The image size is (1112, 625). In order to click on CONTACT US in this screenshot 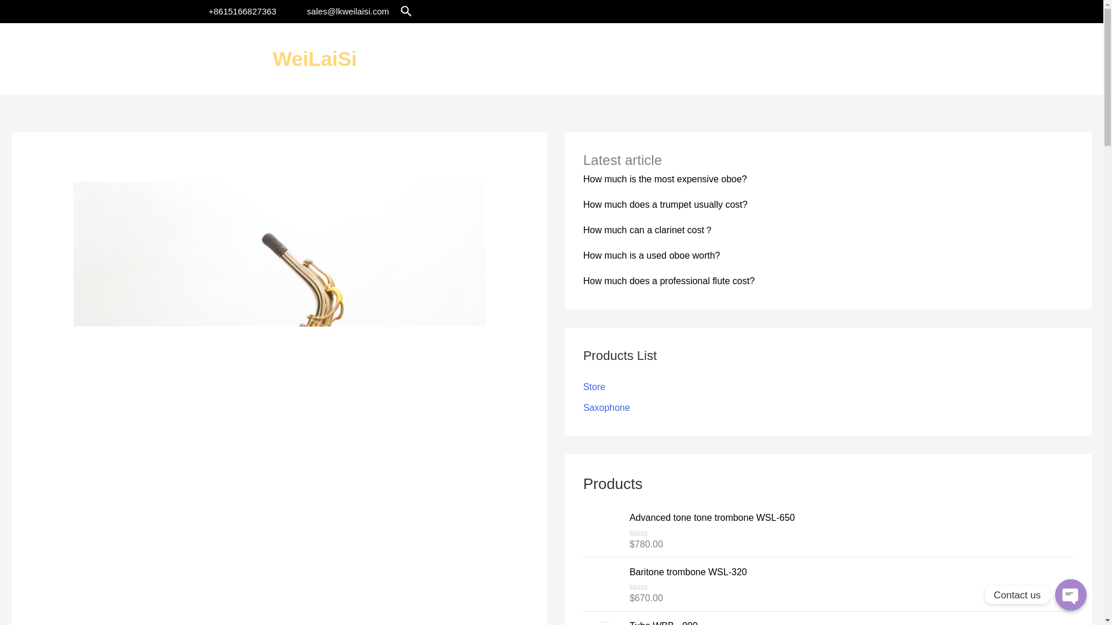, I will do `click(1031, 59)`.